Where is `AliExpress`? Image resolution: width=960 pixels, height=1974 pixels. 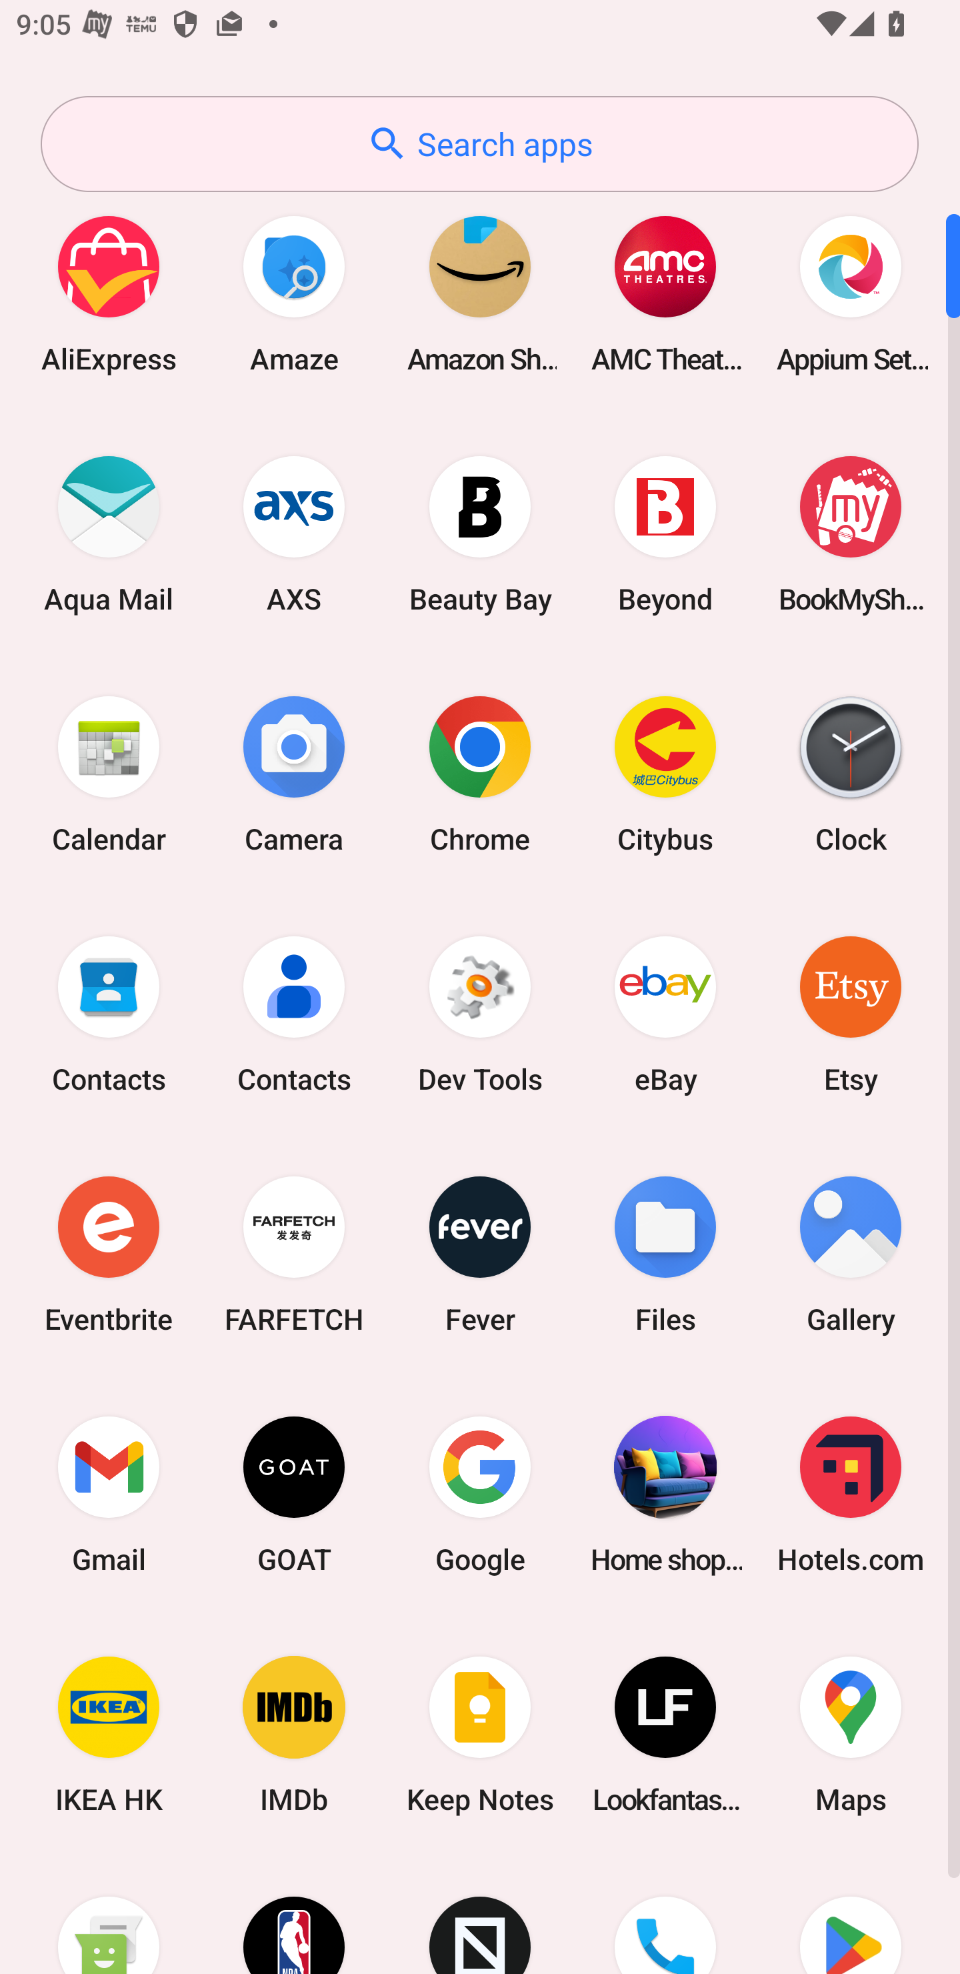 AliExpress is located at coordinates (109, 293).